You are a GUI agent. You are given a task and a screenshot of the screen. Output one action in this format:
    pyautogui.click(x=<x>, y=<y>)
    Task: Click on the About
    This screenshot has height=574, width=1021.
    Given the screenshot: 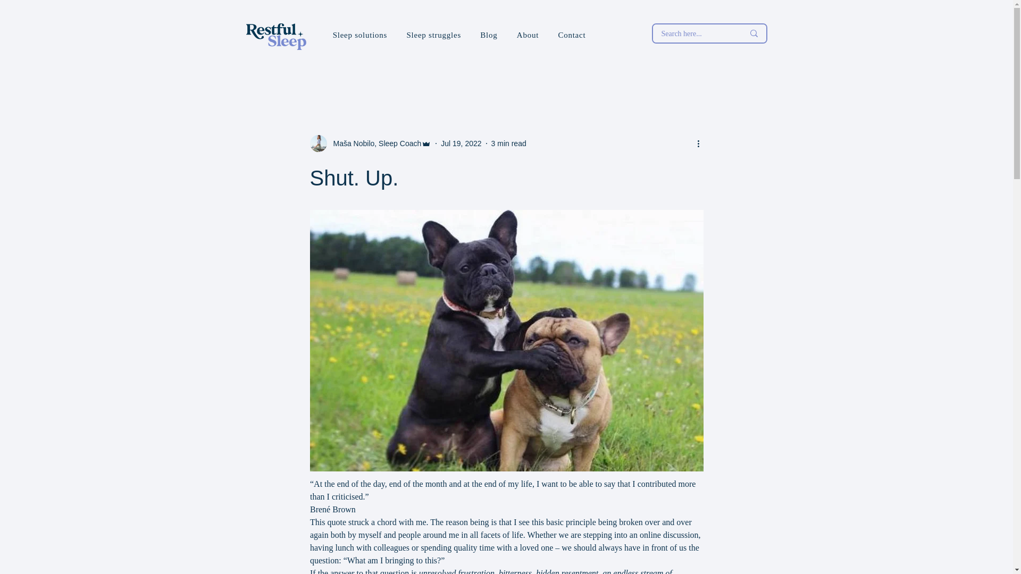 What is the action you would take?
    pyautogui.click(x=528, y=35)
    